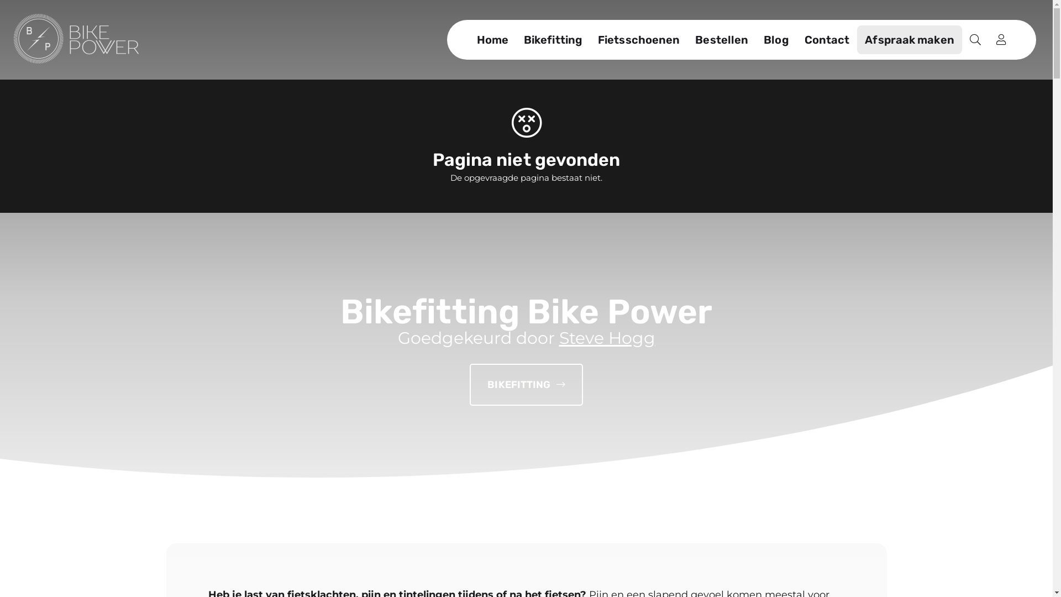  What do you see at coordinates (76, 39) in the screenshot?
I see `Bikefitting Bike Power` at bounding box center [76, 39].